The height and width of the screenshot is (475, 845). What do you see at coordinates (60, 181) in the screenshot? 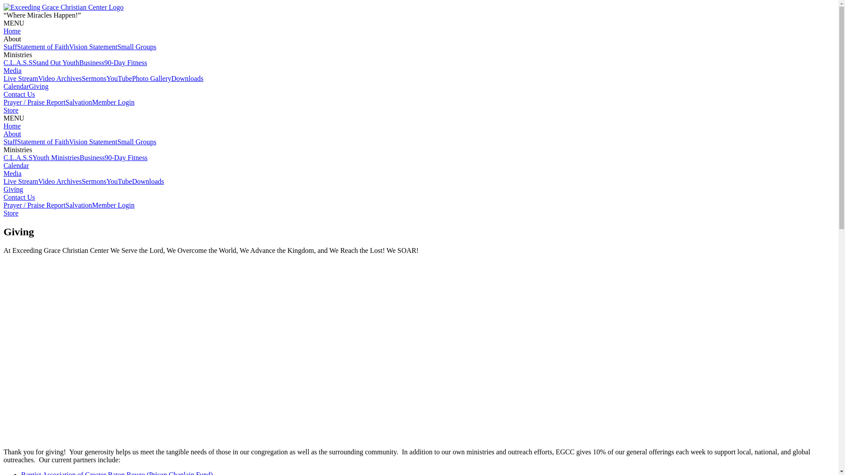
I see `Video Archives` at bounding box center [60, 181].